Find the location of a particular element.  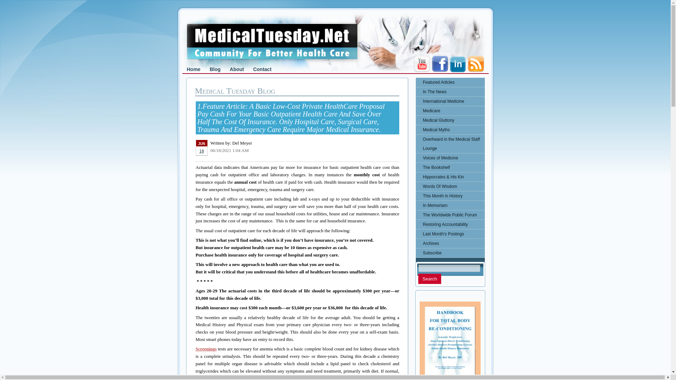

Screenings is located at coordinates (206, 349).